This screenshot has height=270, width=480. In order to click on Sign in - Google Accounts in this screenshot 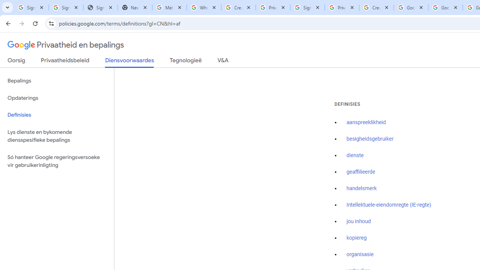, I will do `click(66, 7)`.